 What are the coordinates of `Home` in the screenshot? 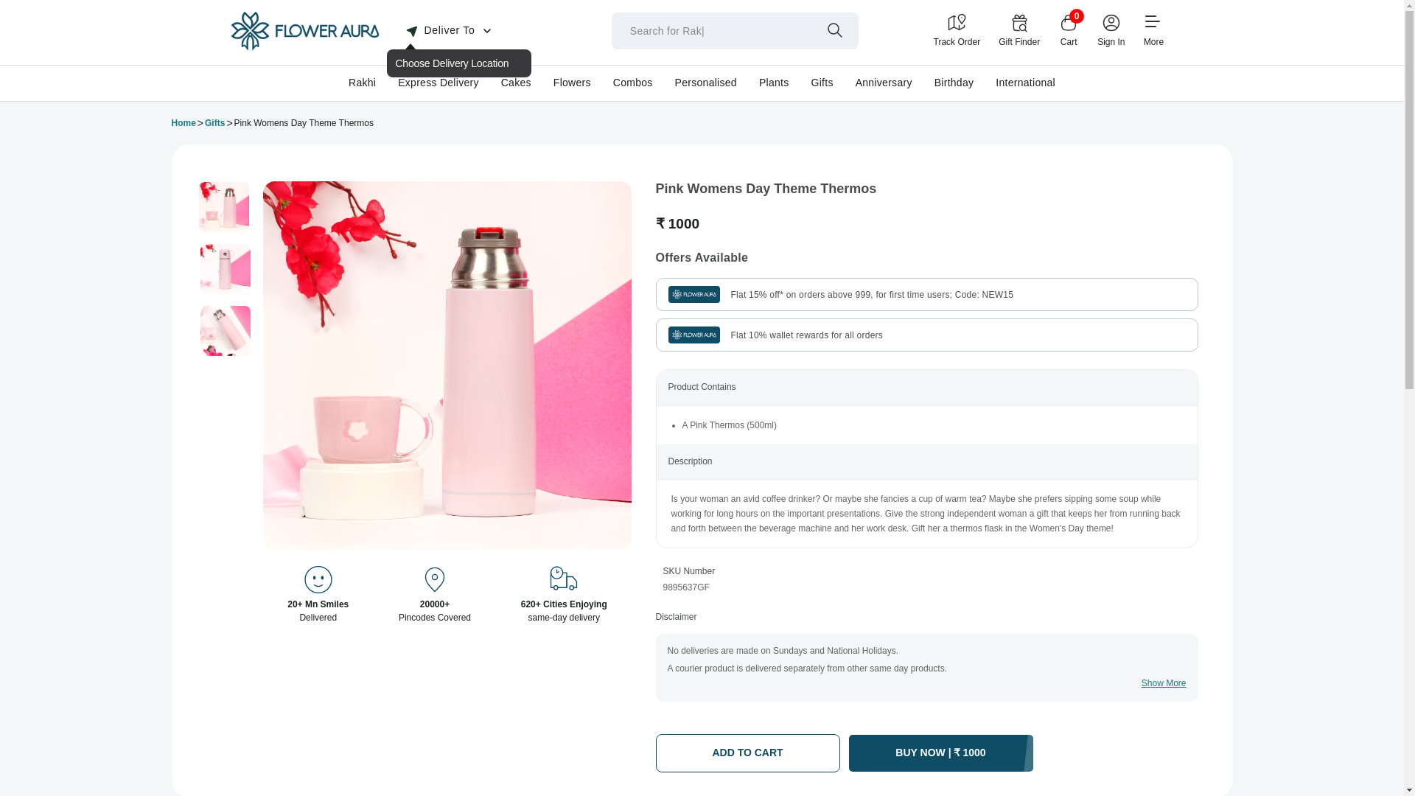 It's located at (183, 124).